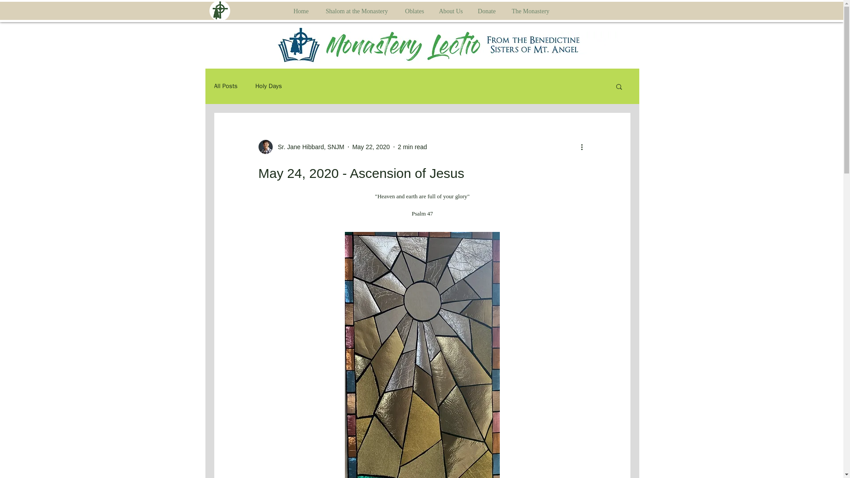 The height and width of the screenshot is (478, 850). Describe the element at coordinates (308, 147) in the screenshot. I see `Sr. Jane Hibbard, SNJM` at that location.